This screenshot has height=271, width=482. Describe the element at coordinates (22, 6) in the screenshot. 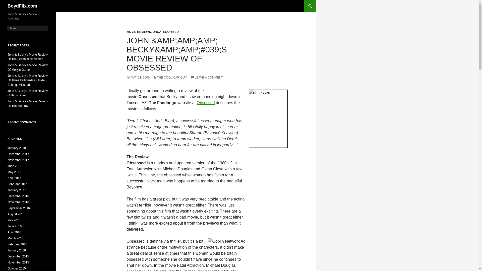

I see `BoydFlix.com` at that location.